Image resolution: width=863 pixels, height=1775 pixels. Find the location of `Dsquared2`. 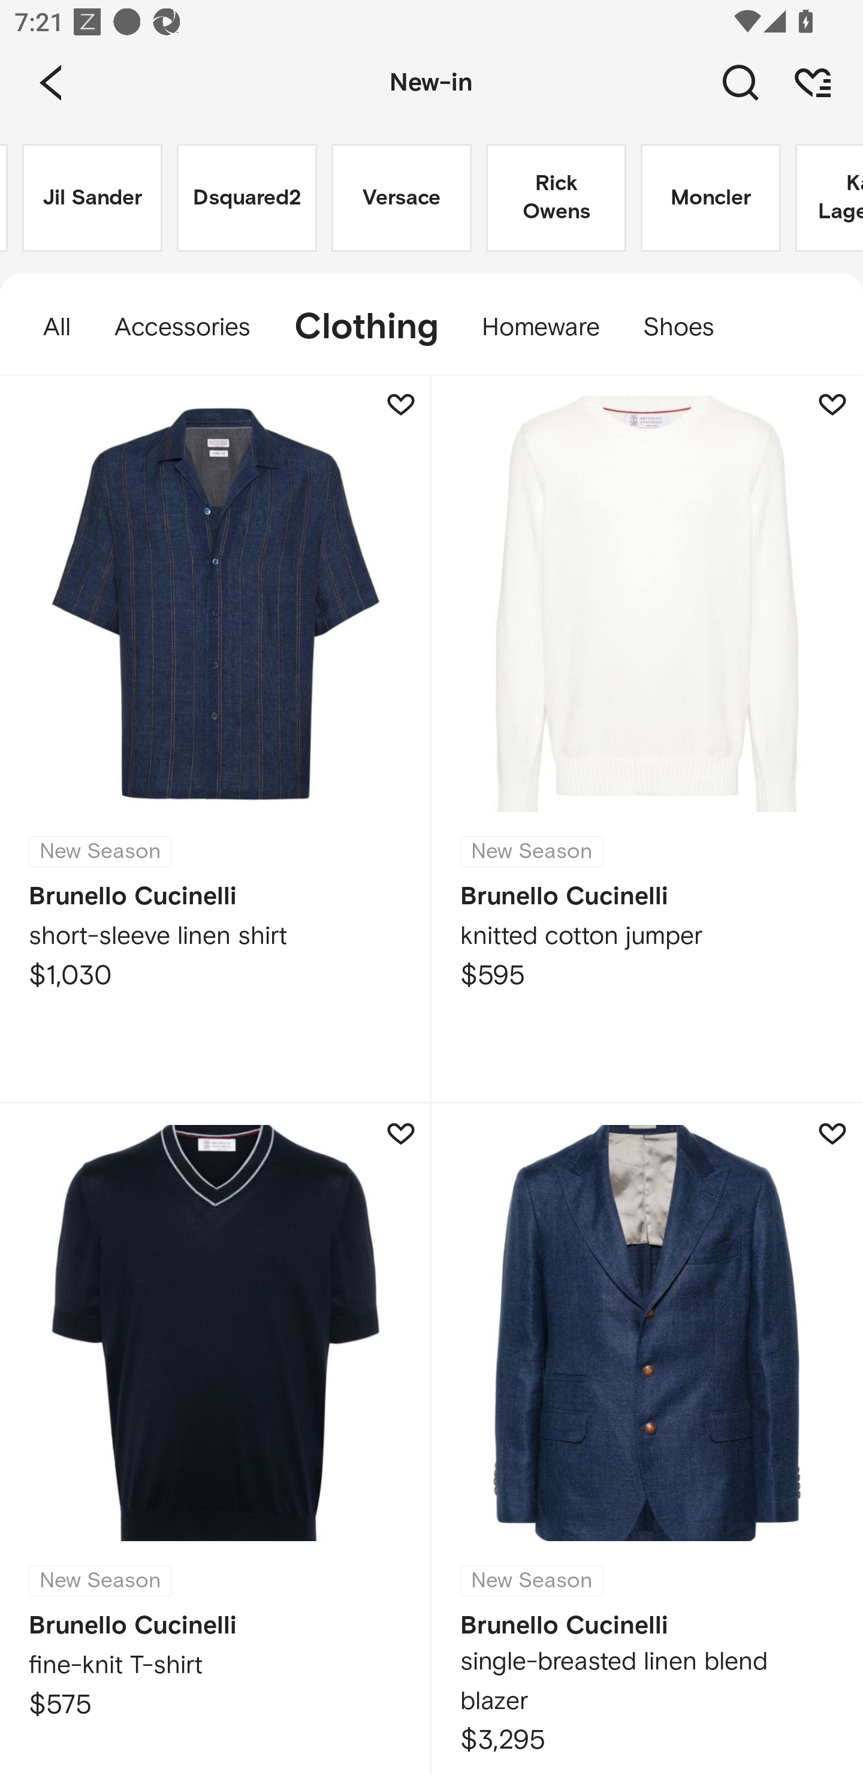

Dsquared2 is located at coordinates (247, 198).